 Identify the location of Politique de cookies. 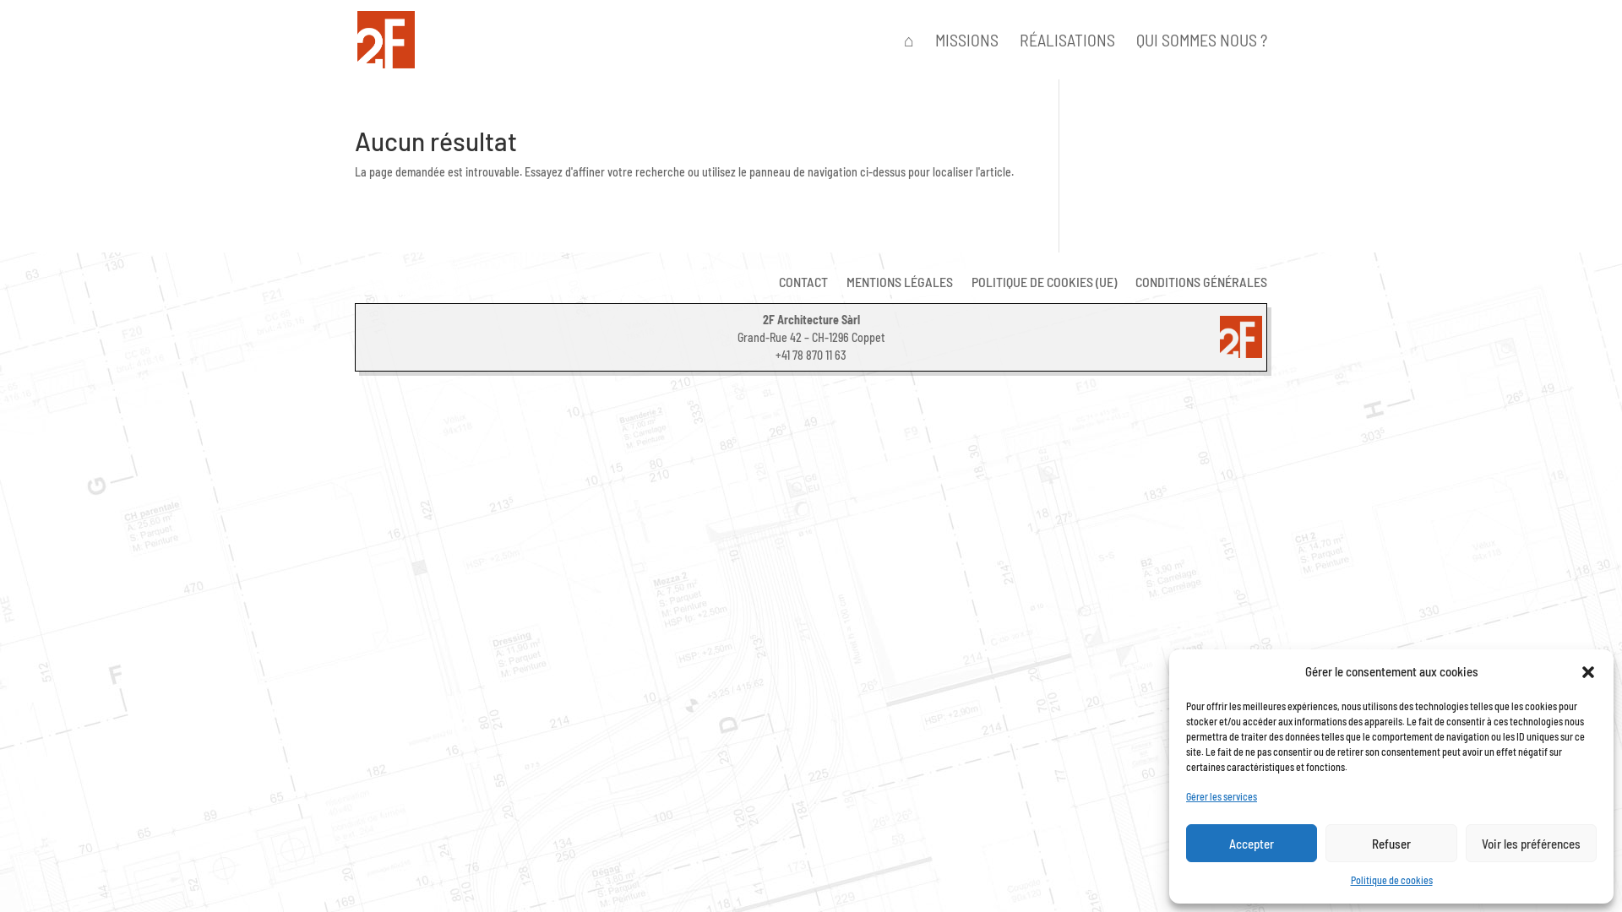
(1391, 881).